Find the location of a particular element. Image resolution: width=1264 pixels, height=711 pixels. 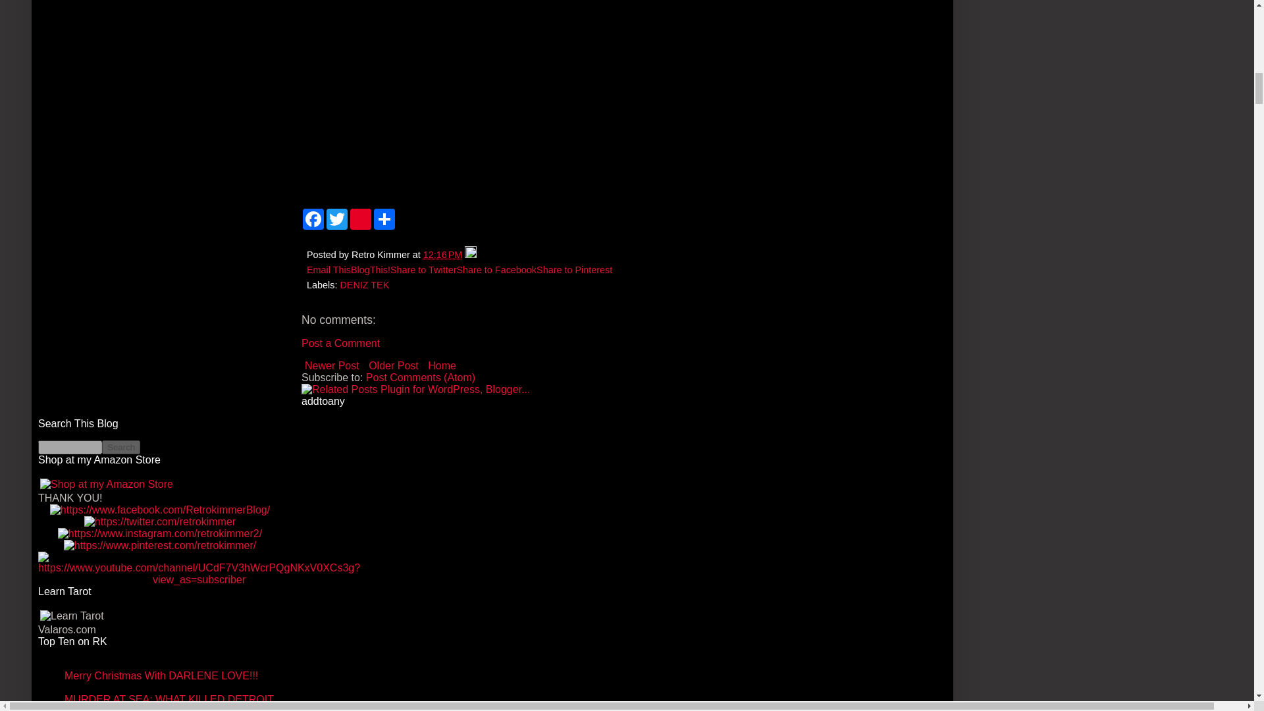

search is located at coordinates (121, 447).